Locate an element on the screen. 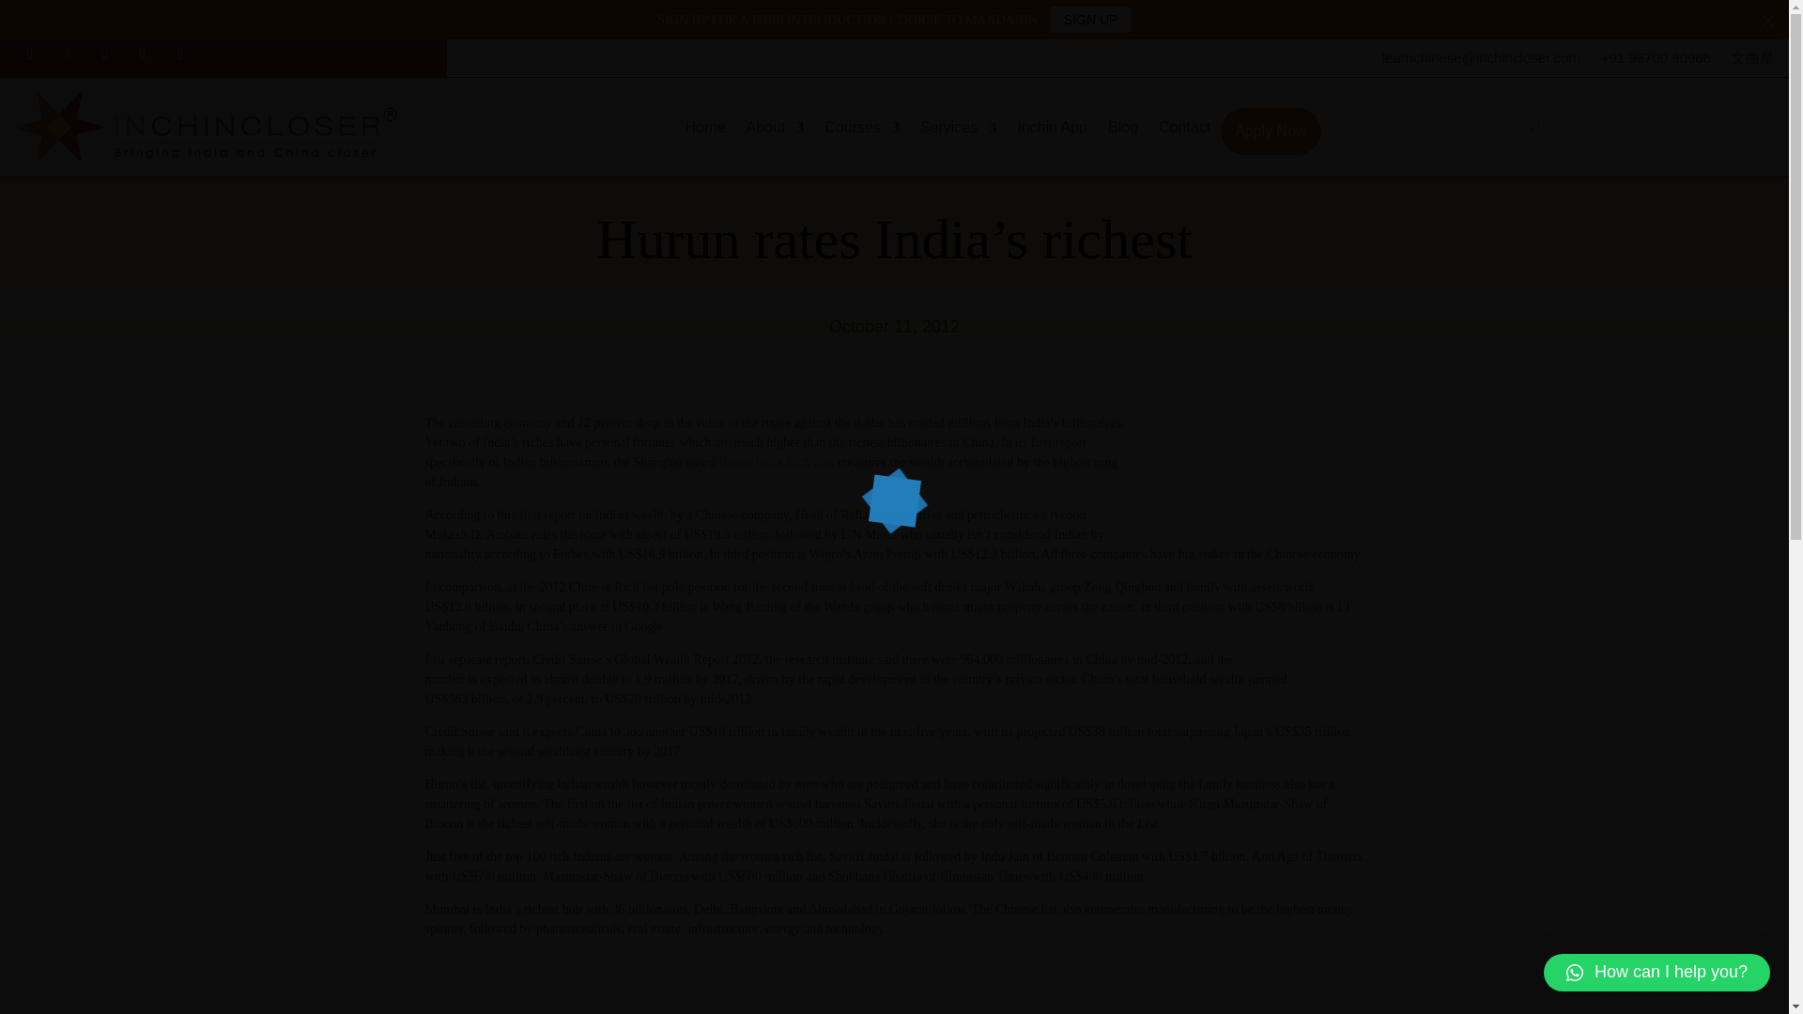  Blog is located at coordinates (1123, 131).